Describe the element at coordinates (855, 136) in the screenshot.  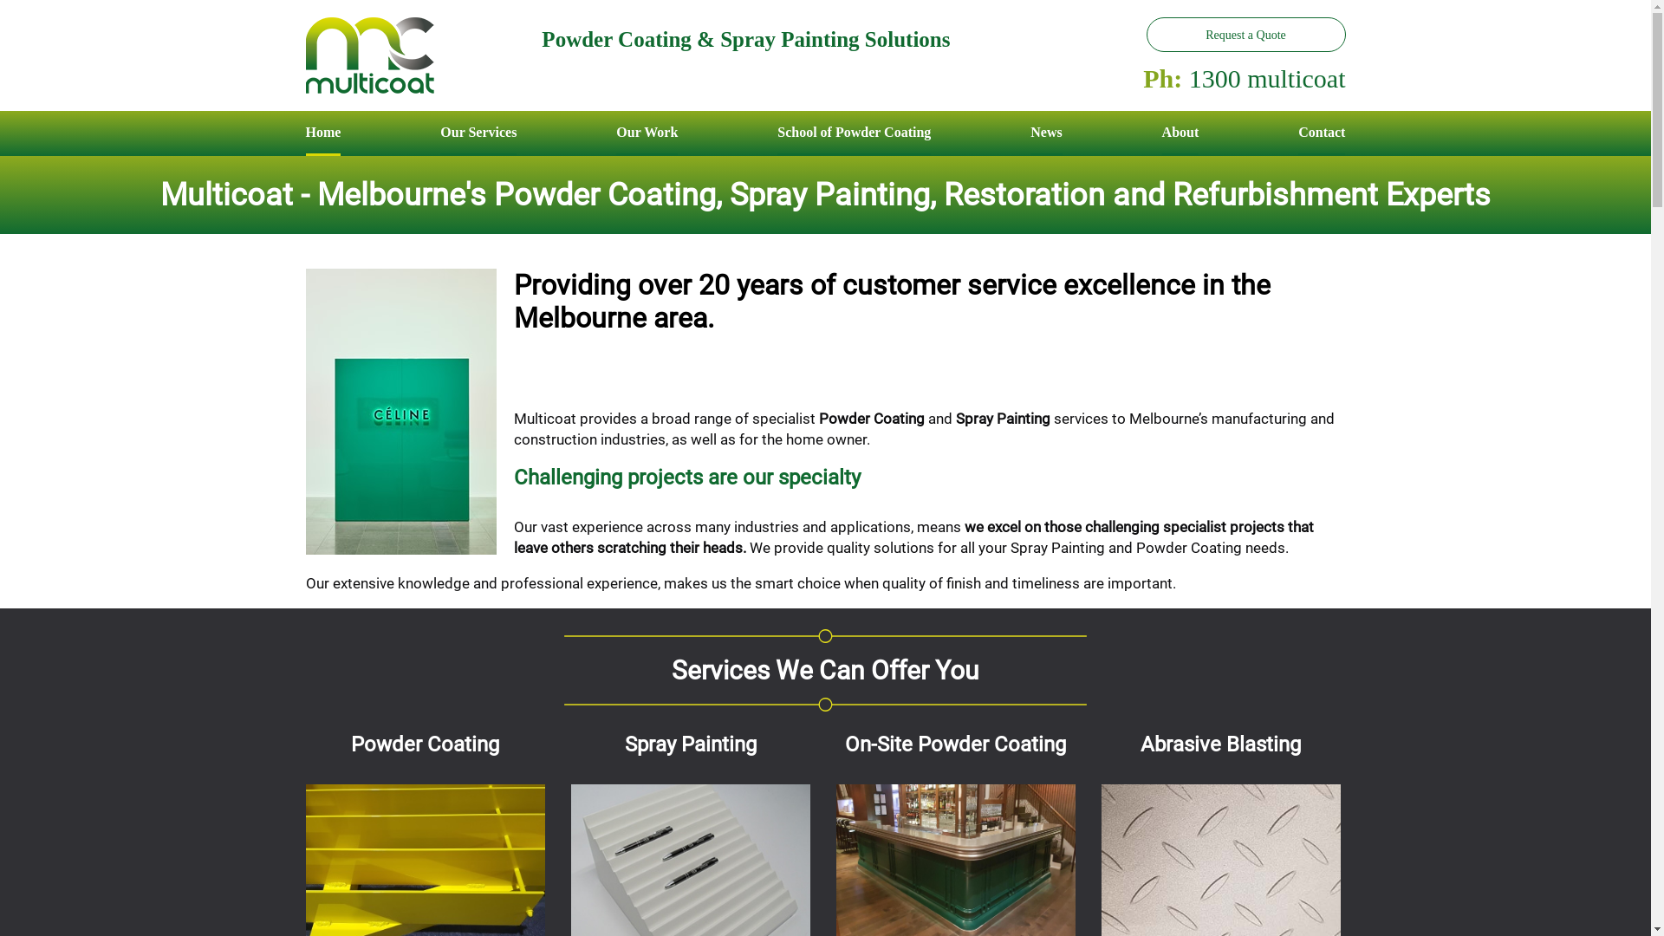
I see `School of Powder Coating` at that location.